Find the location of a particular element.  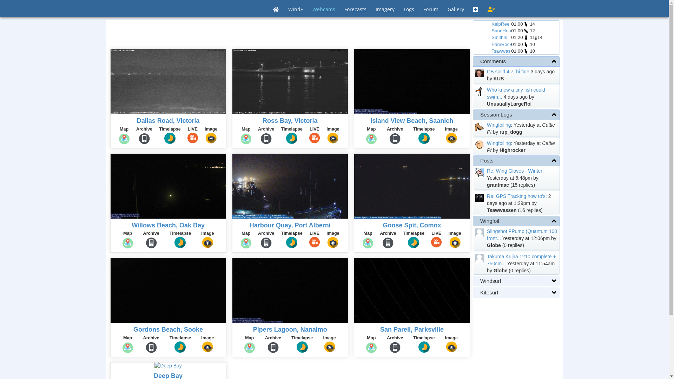

Pipers Lagoon, Nanaimo is located at coordinates (290, 330).